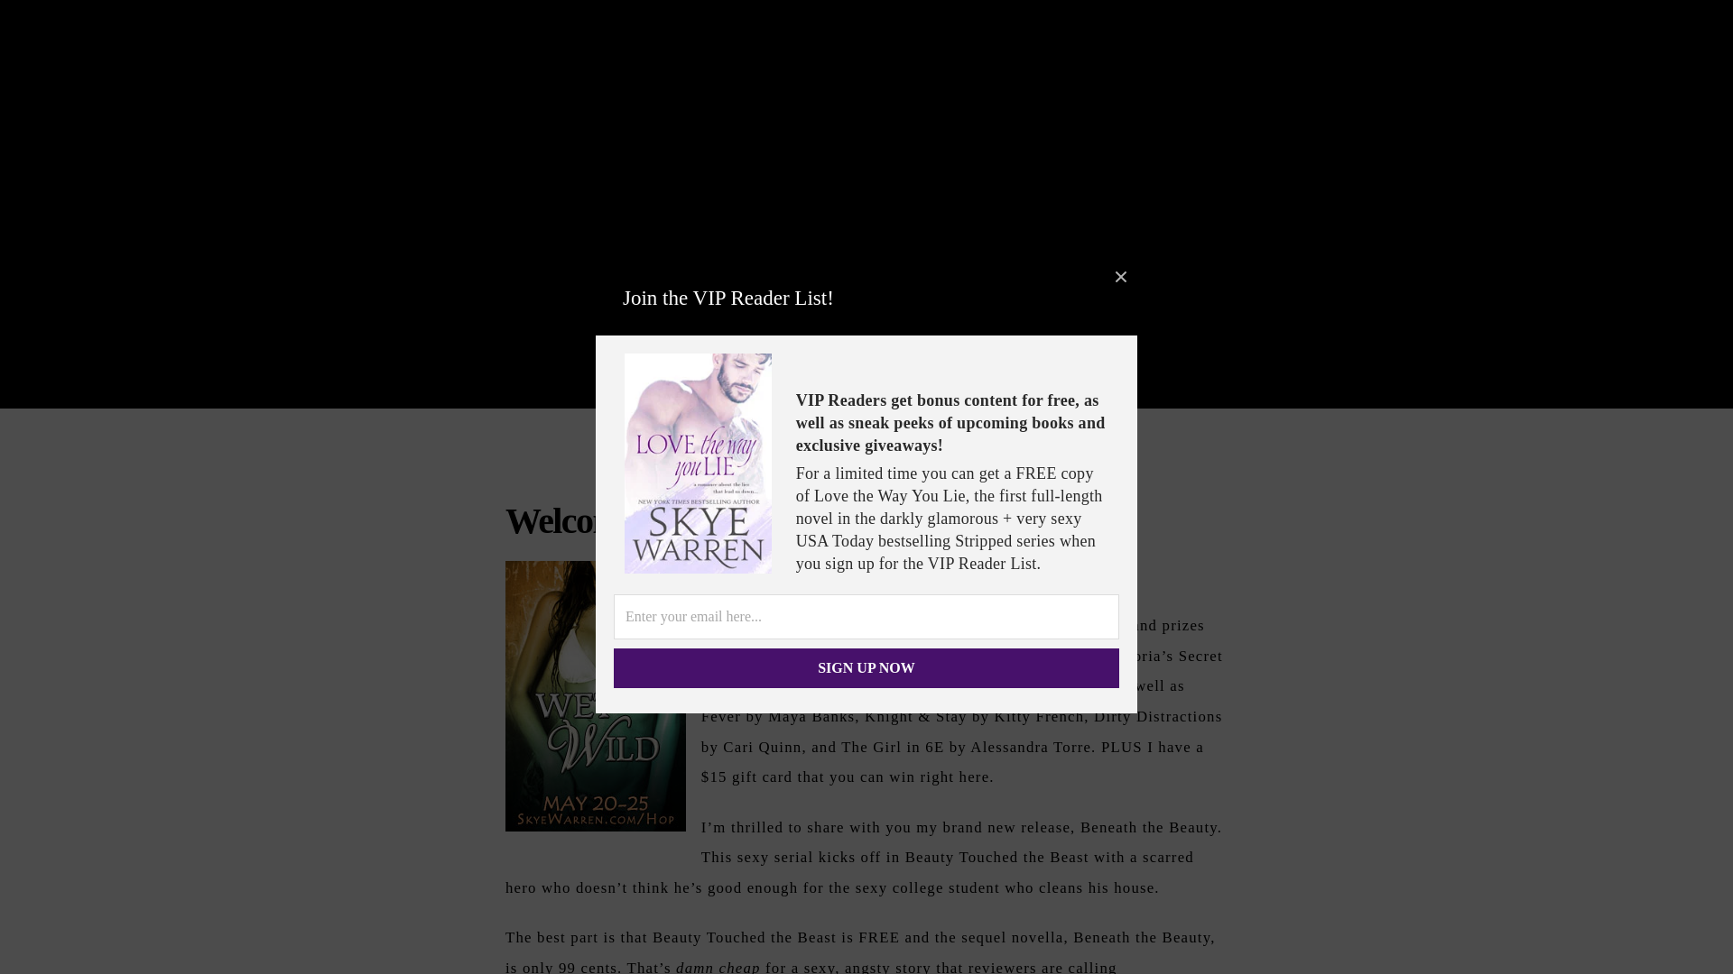 Image resolution: width=1733 pixels, height=974 pixels. Describe the element at coordinates (711, 386) in the screenshot. I see `BOOKS` at that location.